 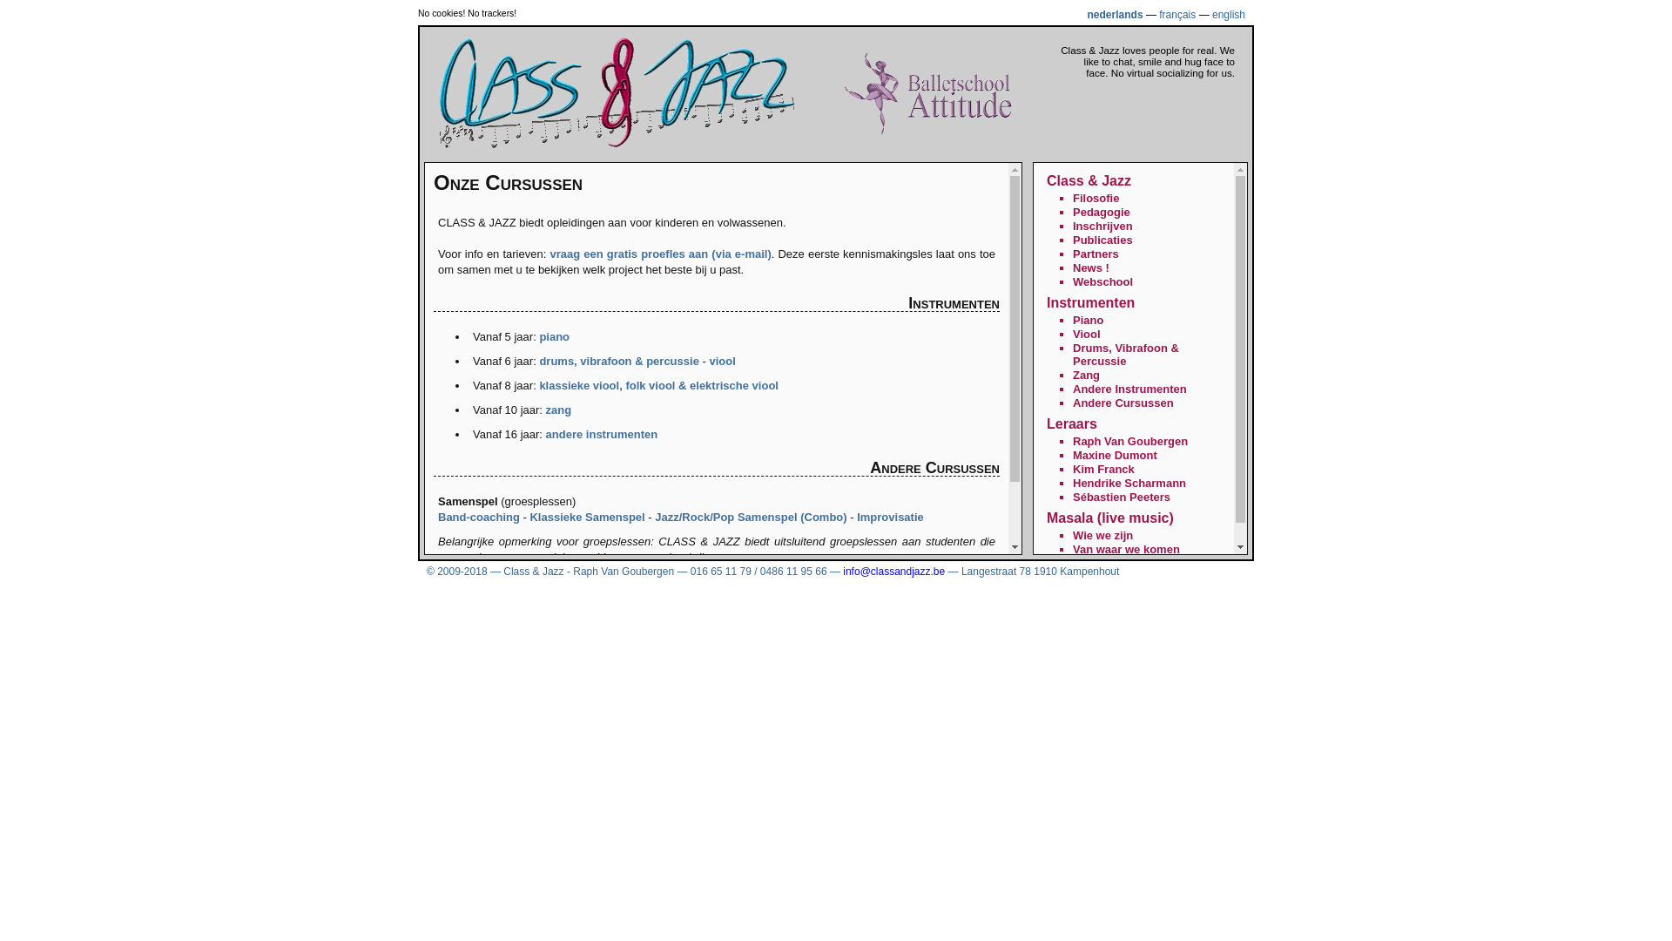 I want to click on Maxine Dumont, so click(x=1115, y=455).